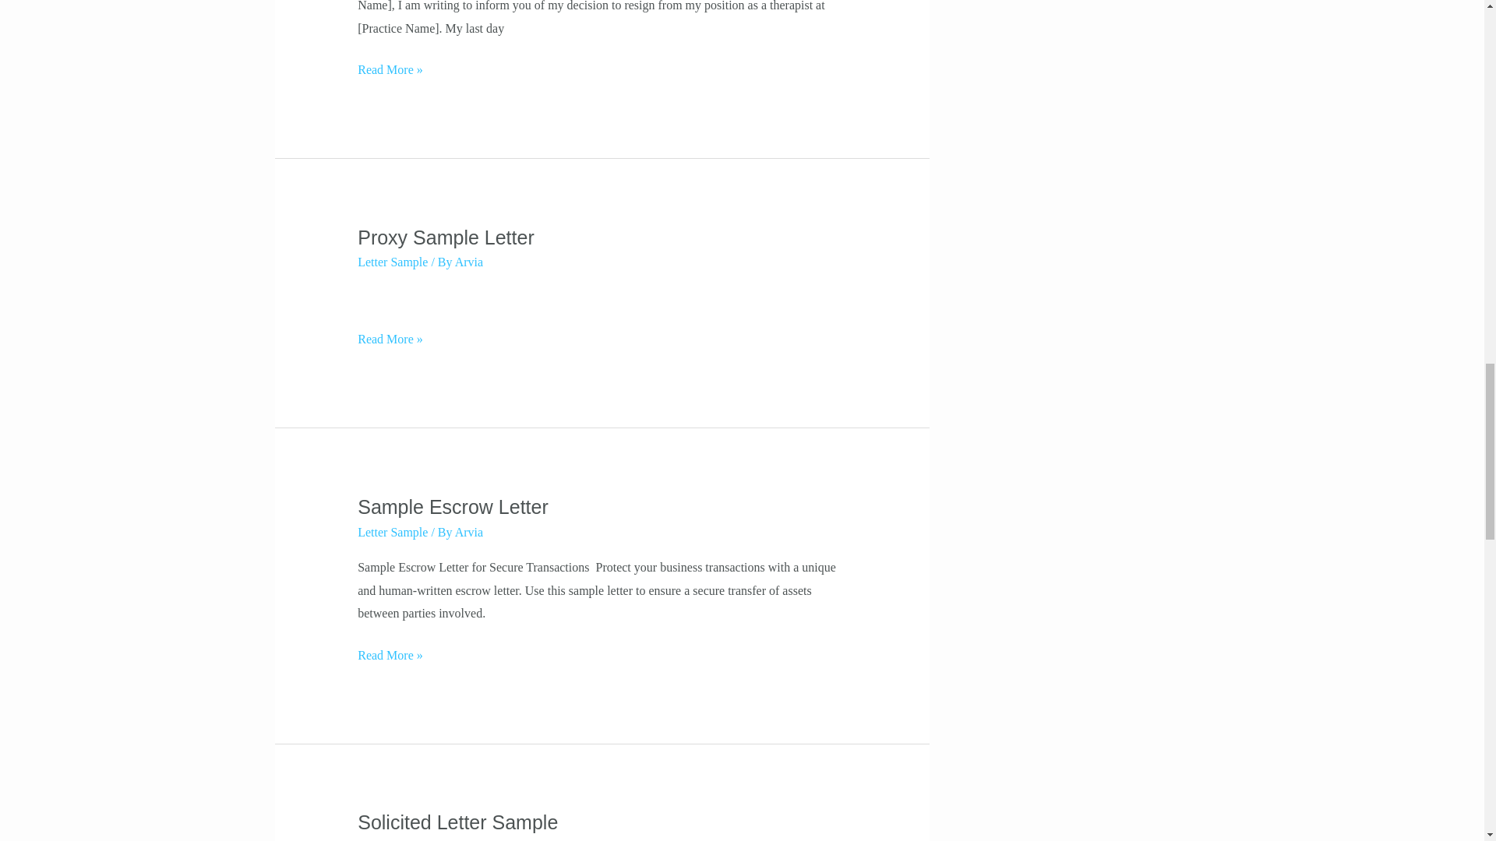 Image resolution: width=1496 pixels, height=841 pixels. I want to click on View all posts by Arvia, so click(469, 262).